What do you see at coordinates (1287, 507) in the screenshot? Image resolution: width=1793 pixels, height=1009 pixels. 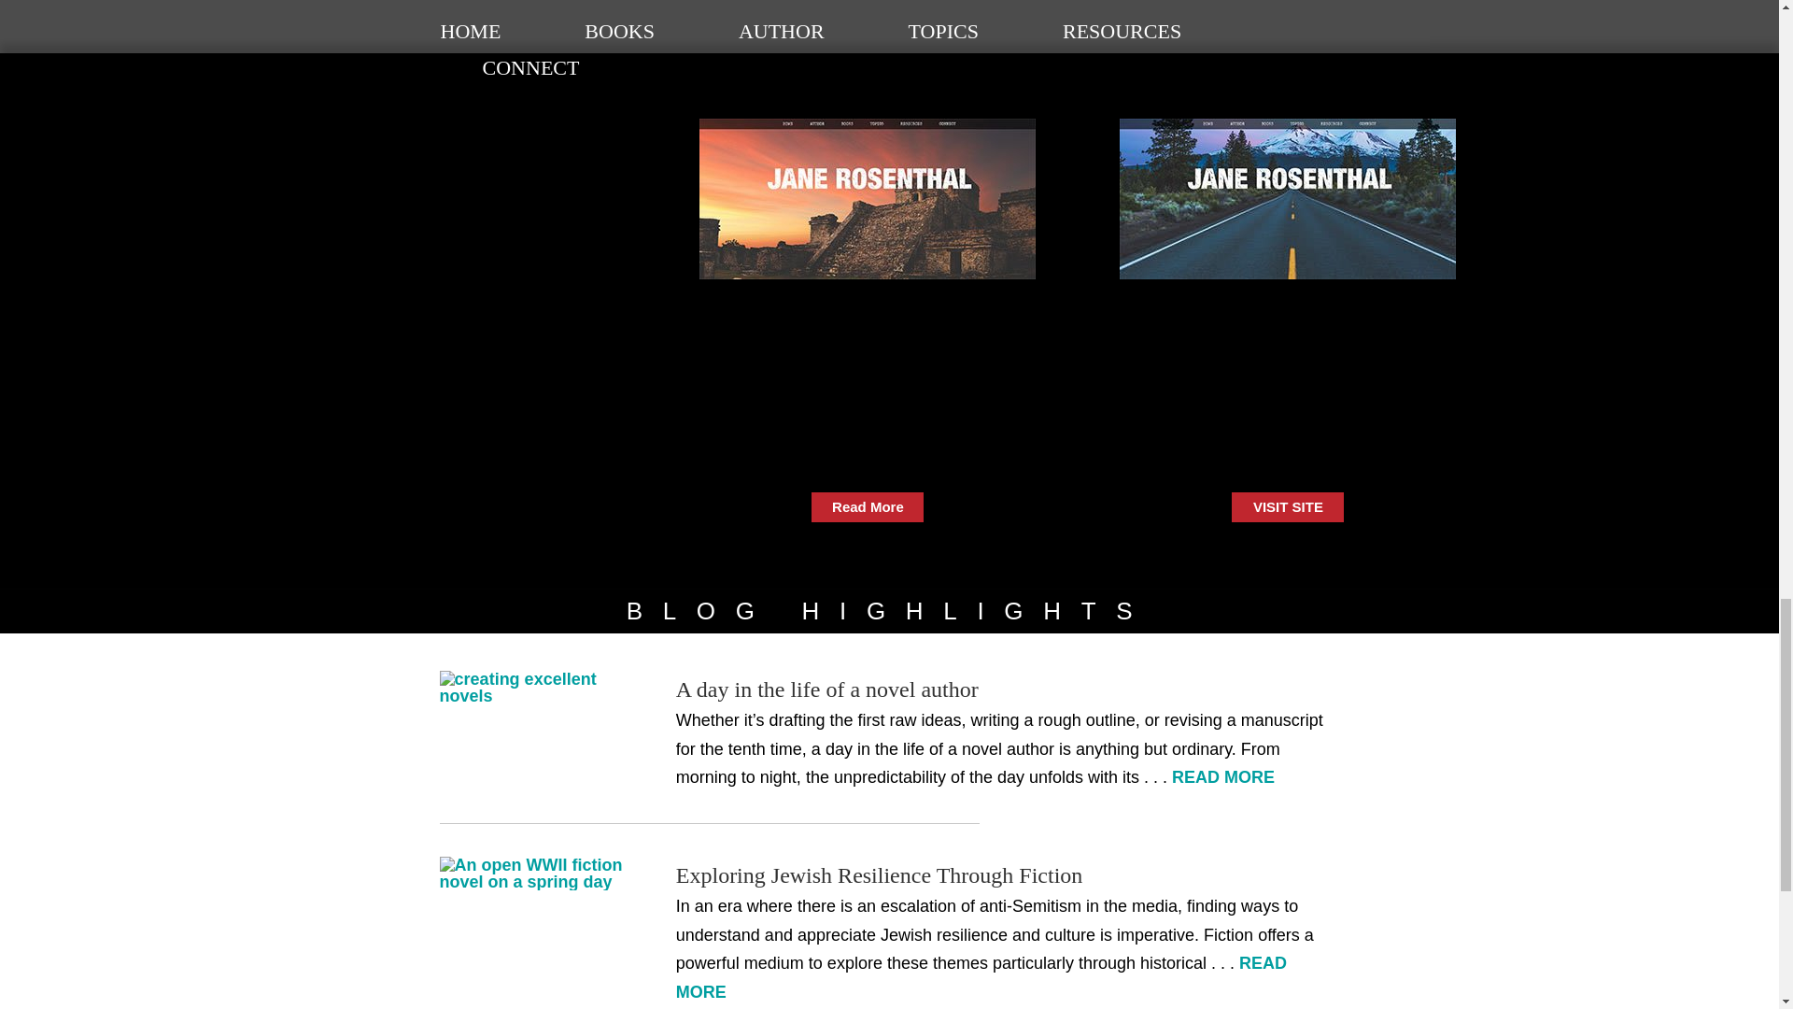 I see `VISIT SITE` at bounding box center [1287, 507].